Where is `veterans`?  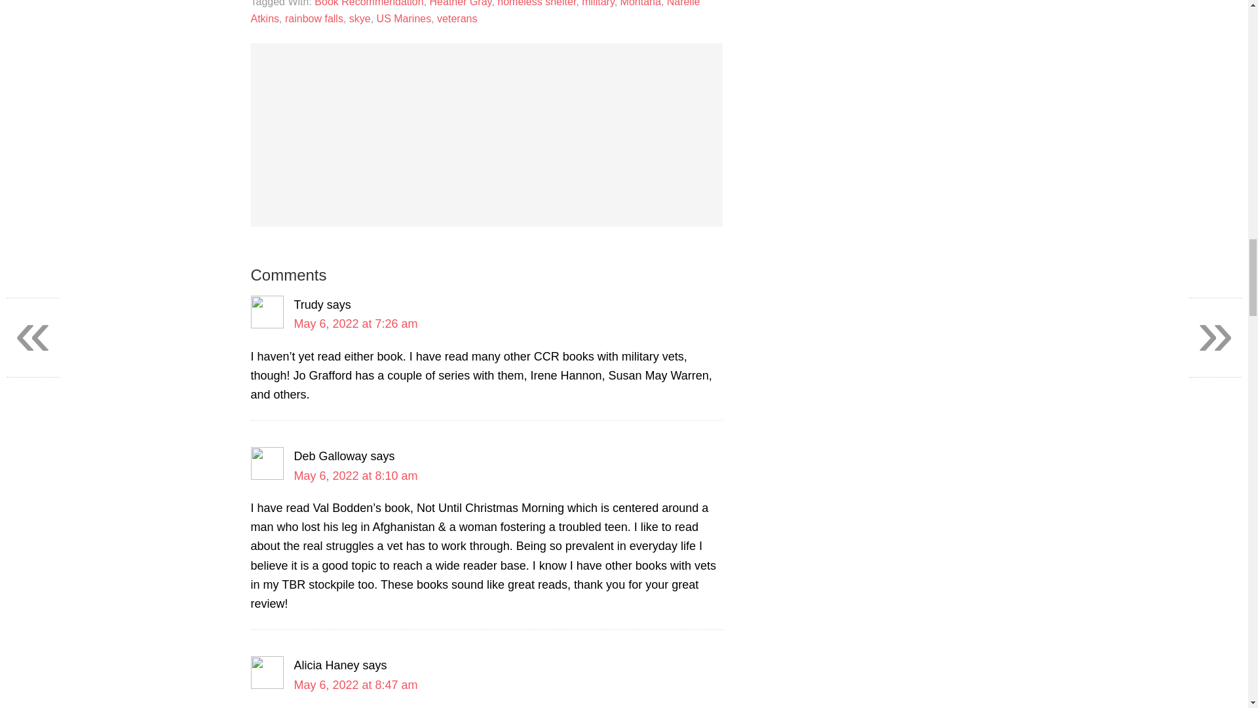
veterans is located at coordinates (456, 18).